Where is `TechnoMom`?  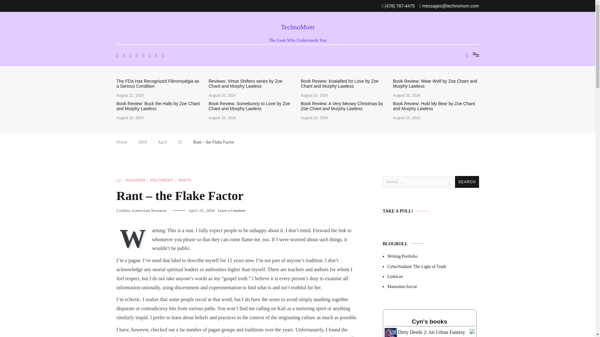
TechnoMom is located at coordinates (297, 27).